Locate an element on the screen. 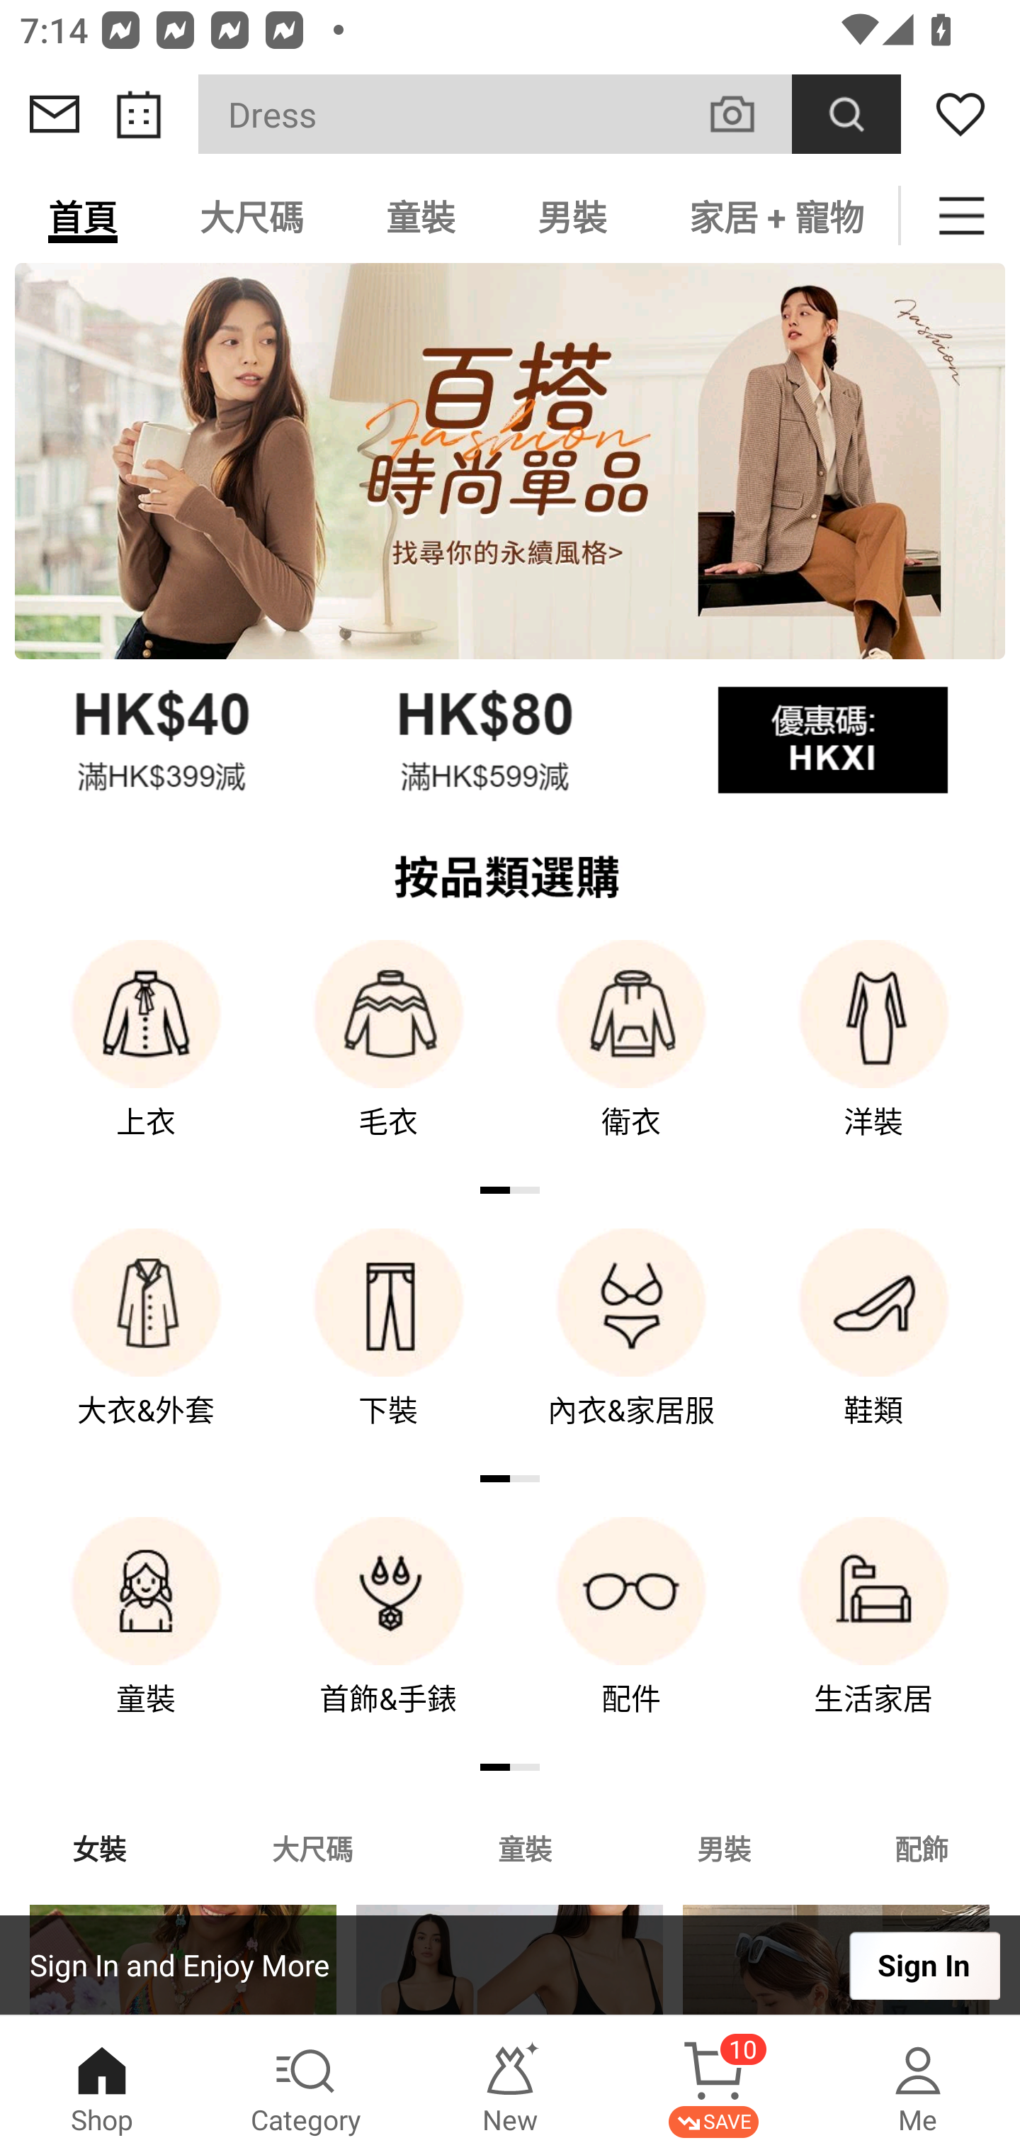 Image resolution: width=1020 pixels, height=2155 pixels. 家居 + 寵物 is located at coordinates (773, 216).